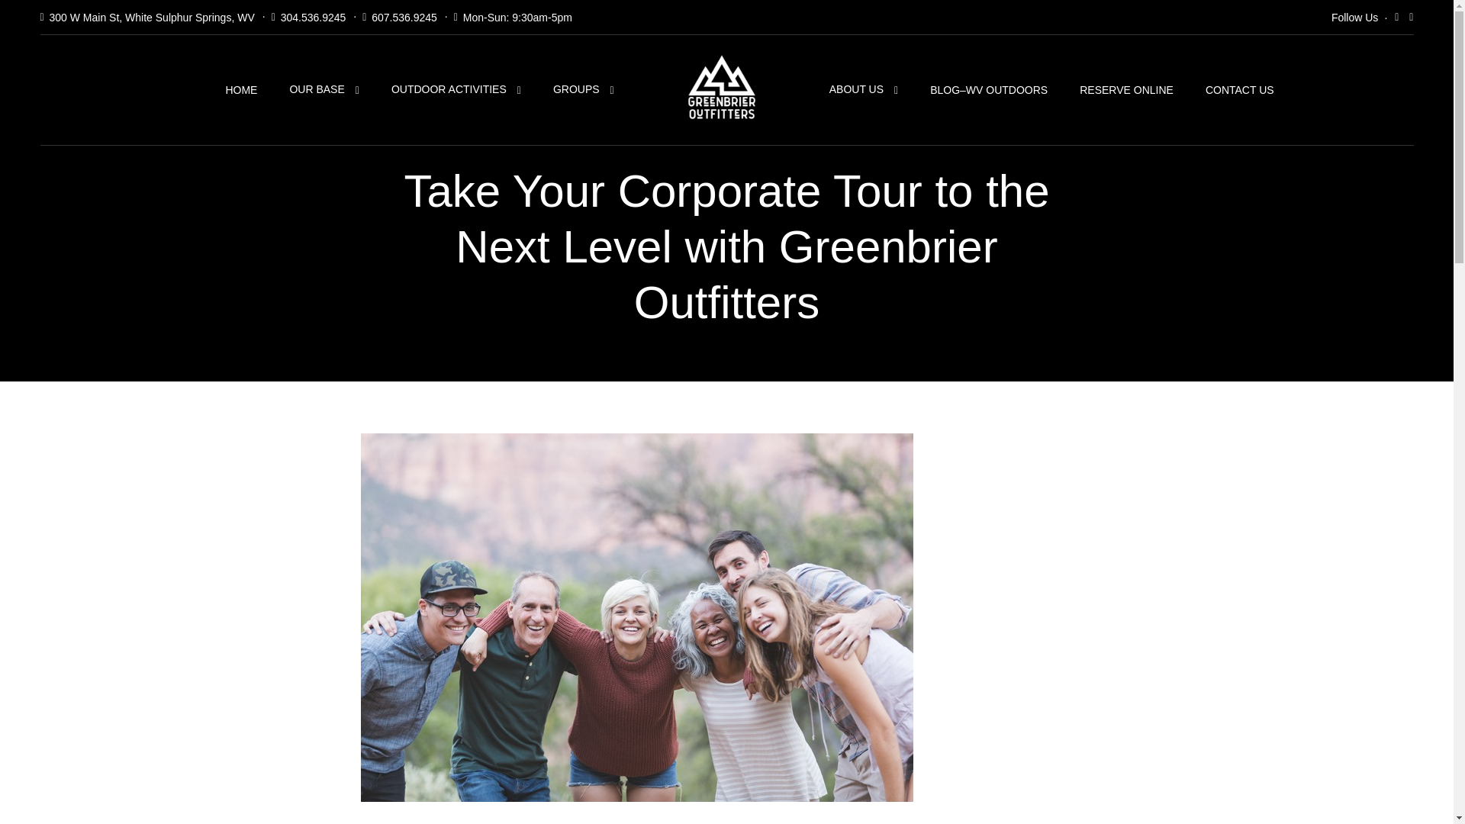  Describe the element at coordinates (864, 90) in the screenshot. I see `ABOUT US` at that location.